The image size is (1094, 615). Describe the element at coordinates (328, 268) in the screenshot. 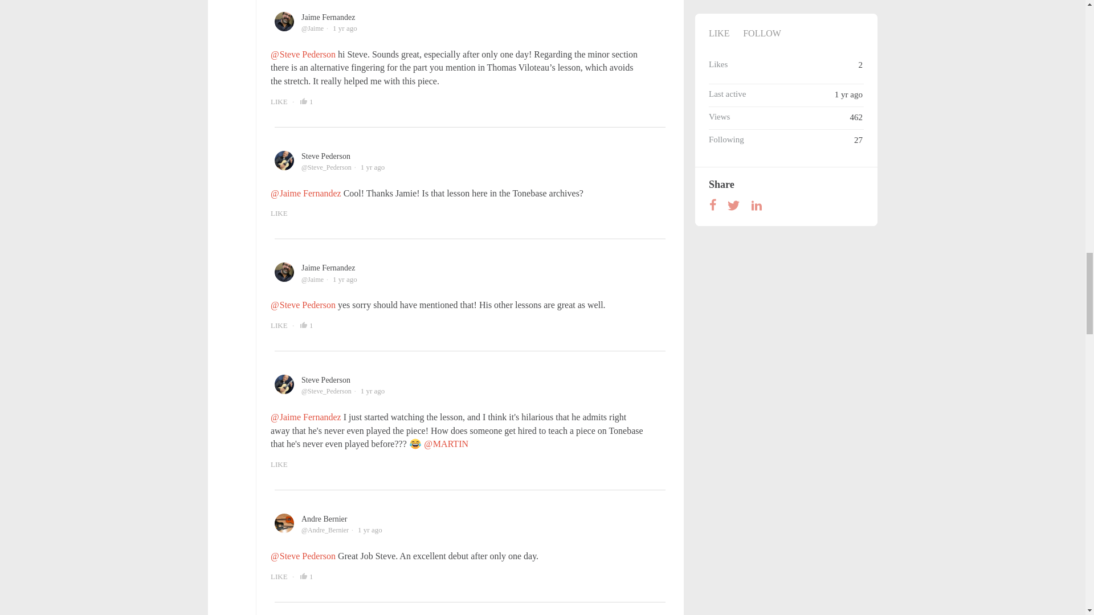

I see `Jaime Fernandez` at that location.